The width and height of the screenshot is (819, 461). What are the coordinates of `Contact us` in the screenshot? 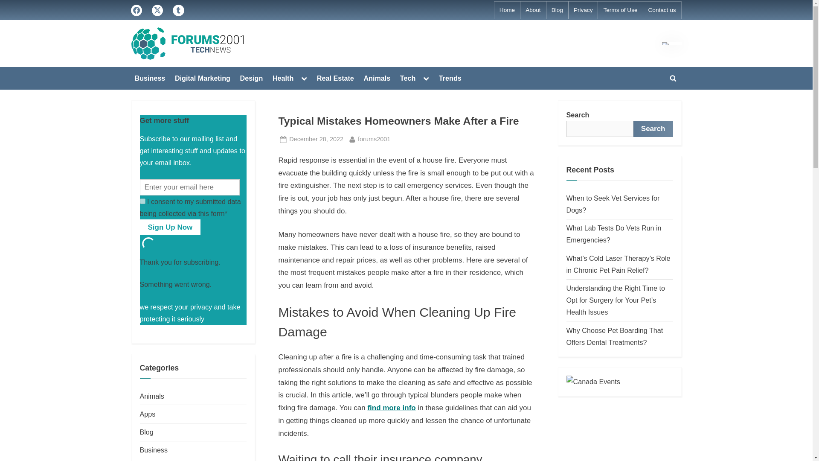 It's located at (662, 10).